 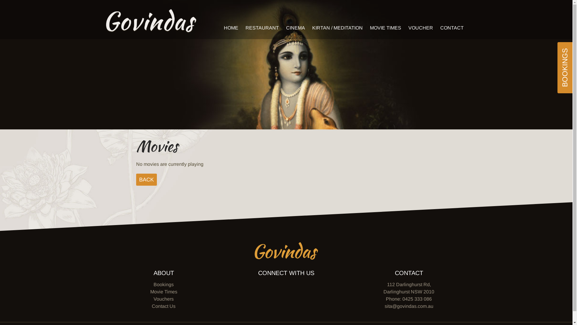 What do you see at coordinates (385, 28) in the screenshot?
I see `MOVIE TIMES` at bounding box center [385, 28].